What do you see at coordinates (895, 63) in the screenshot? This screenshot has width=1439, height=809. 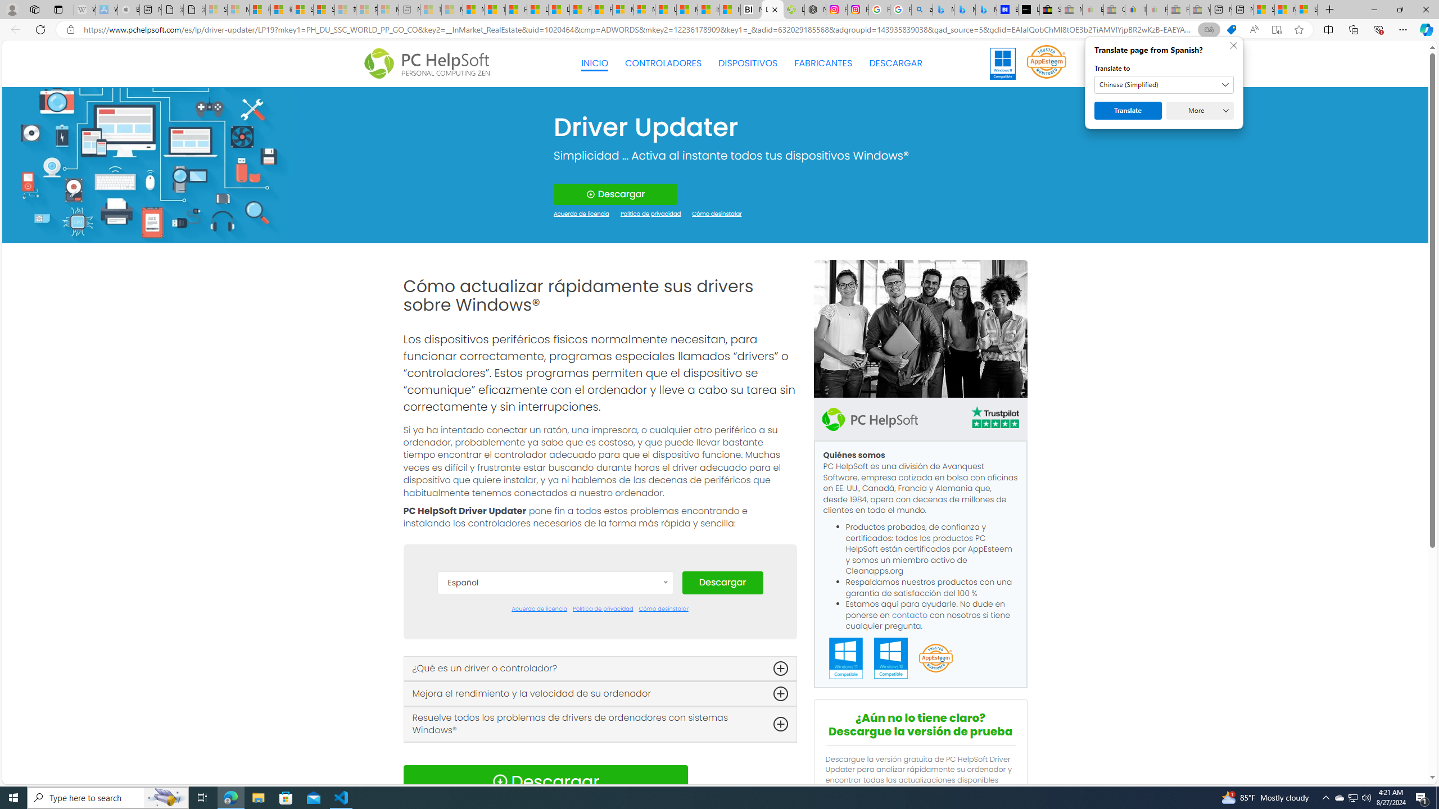 I see `DESCARGAR` at bounding box center [895, 63].